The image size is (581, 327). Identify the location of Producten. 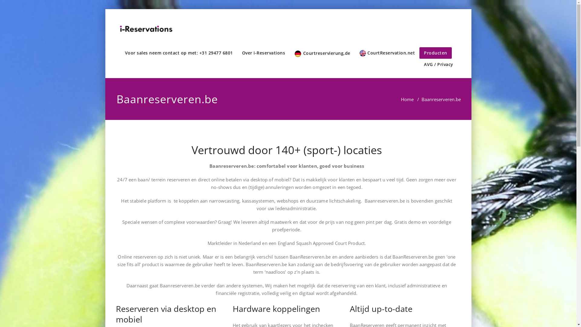
(436, 53).